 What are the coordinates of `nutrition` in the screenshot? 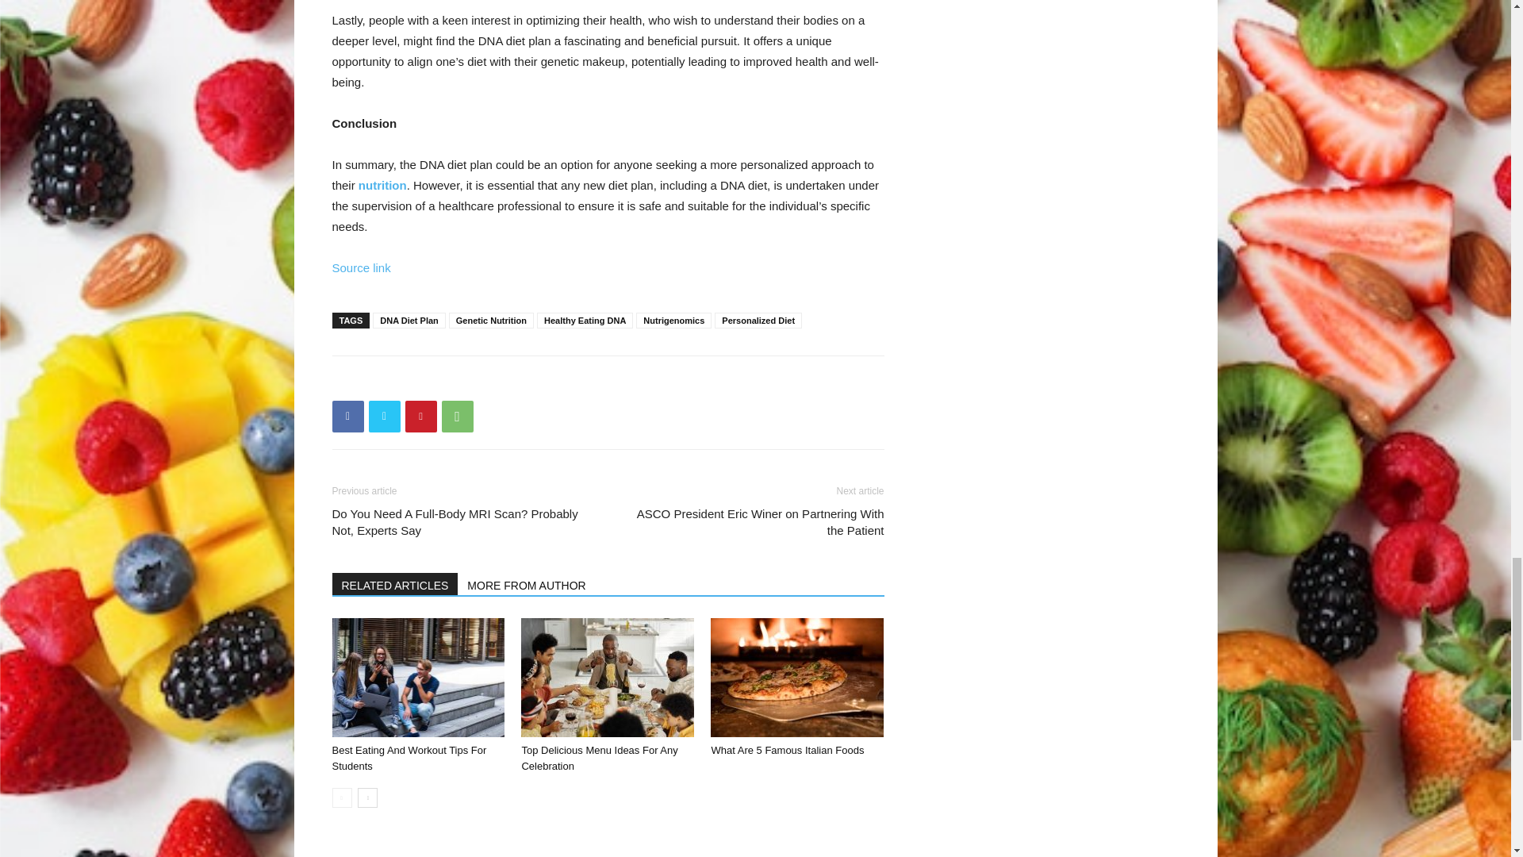 It's located at (382, 184).